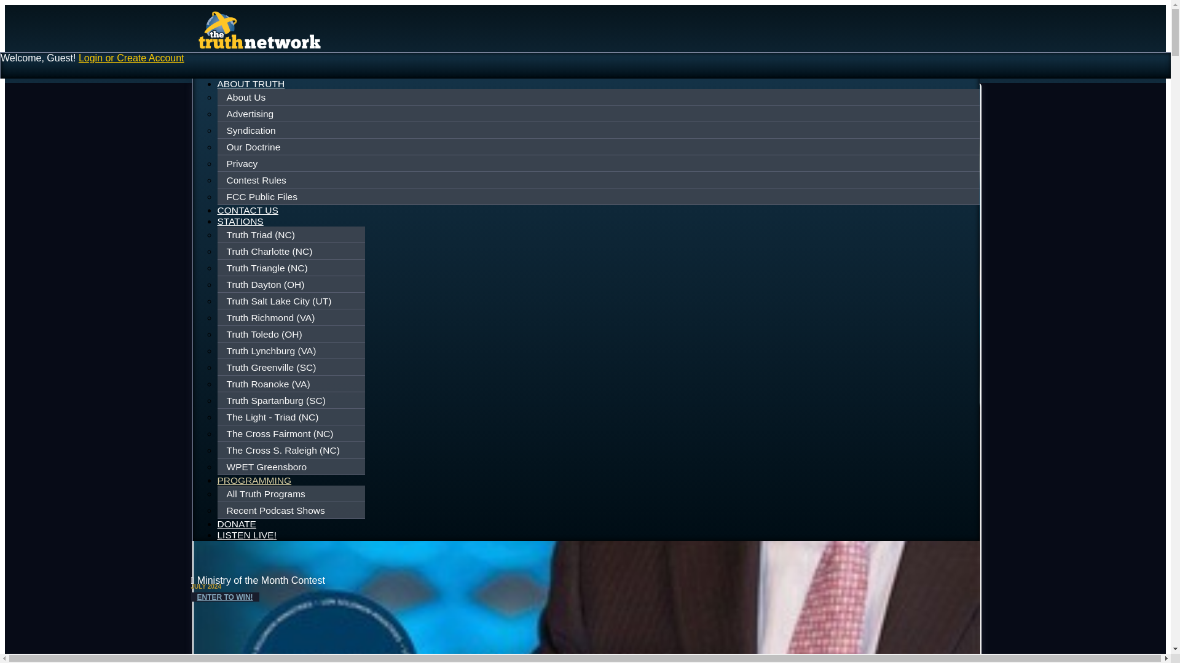  I want to click on STATIONS, so click(240, 221).